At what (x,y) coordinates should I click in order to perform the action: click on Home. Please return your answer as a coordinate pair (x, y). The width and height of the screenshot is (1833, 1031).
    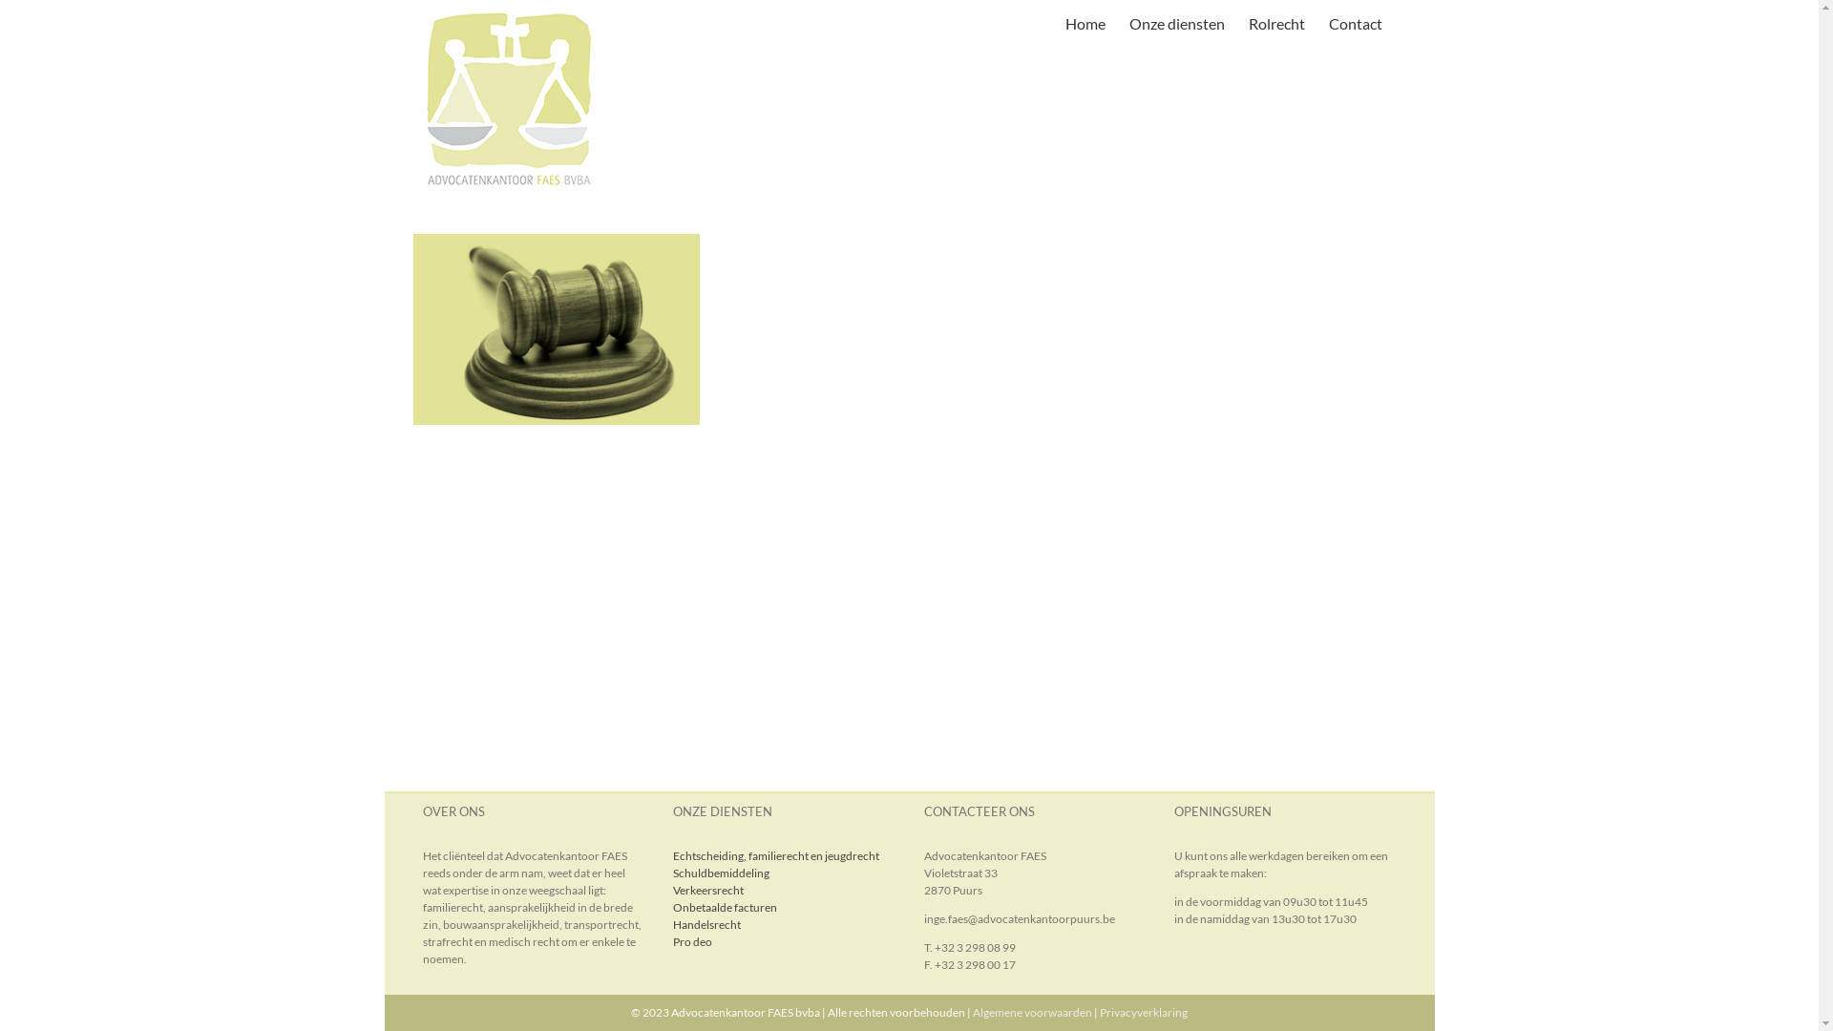
    Looking at the image, I should click on (1085, 24).